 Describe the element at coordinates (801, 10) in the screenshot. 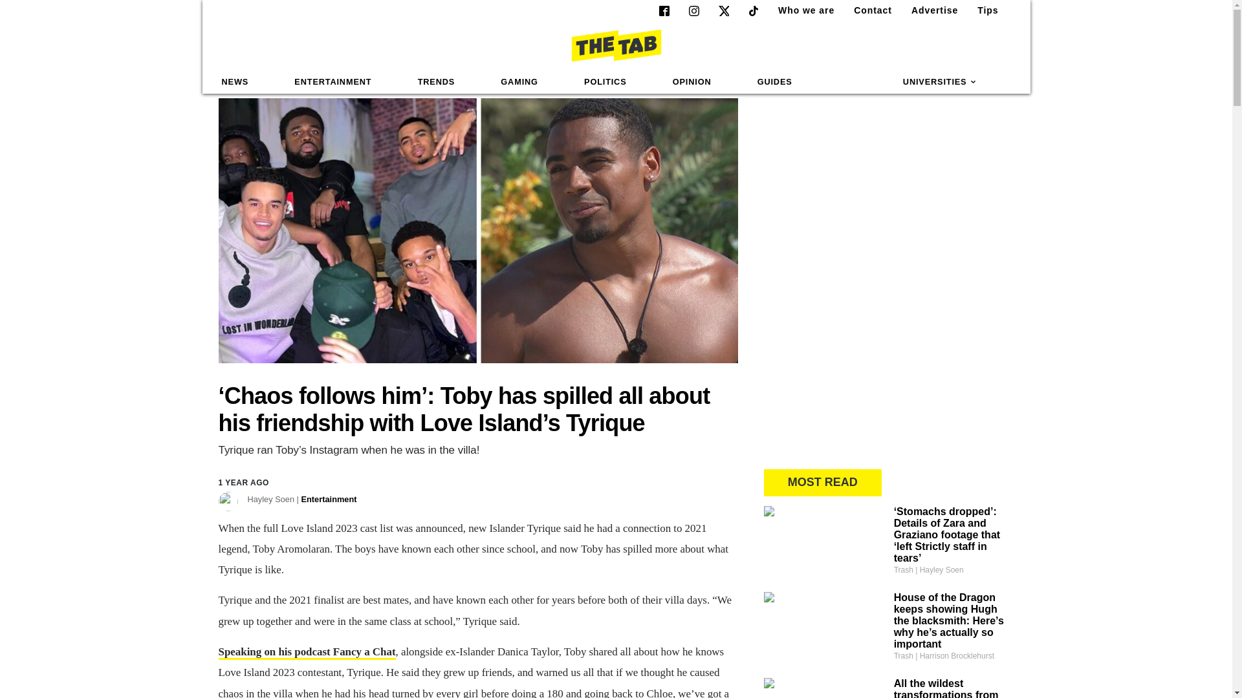

I see `Who we are` at that location.